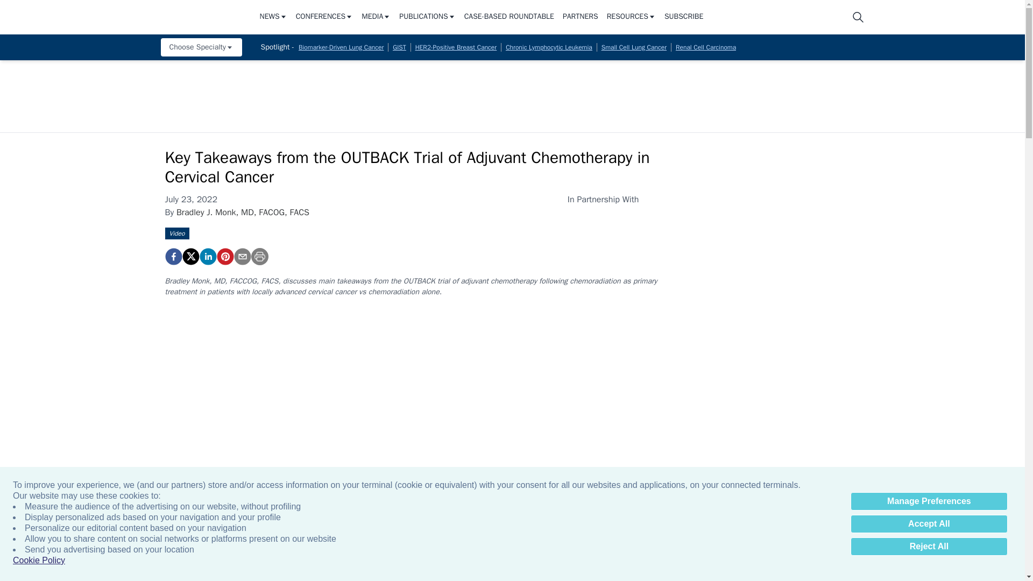 The height and width of the screenshot is (581, 1033). Describe the element at coordinates (324, 17) in the screenshot. I see `CONFERENCES` at that location.